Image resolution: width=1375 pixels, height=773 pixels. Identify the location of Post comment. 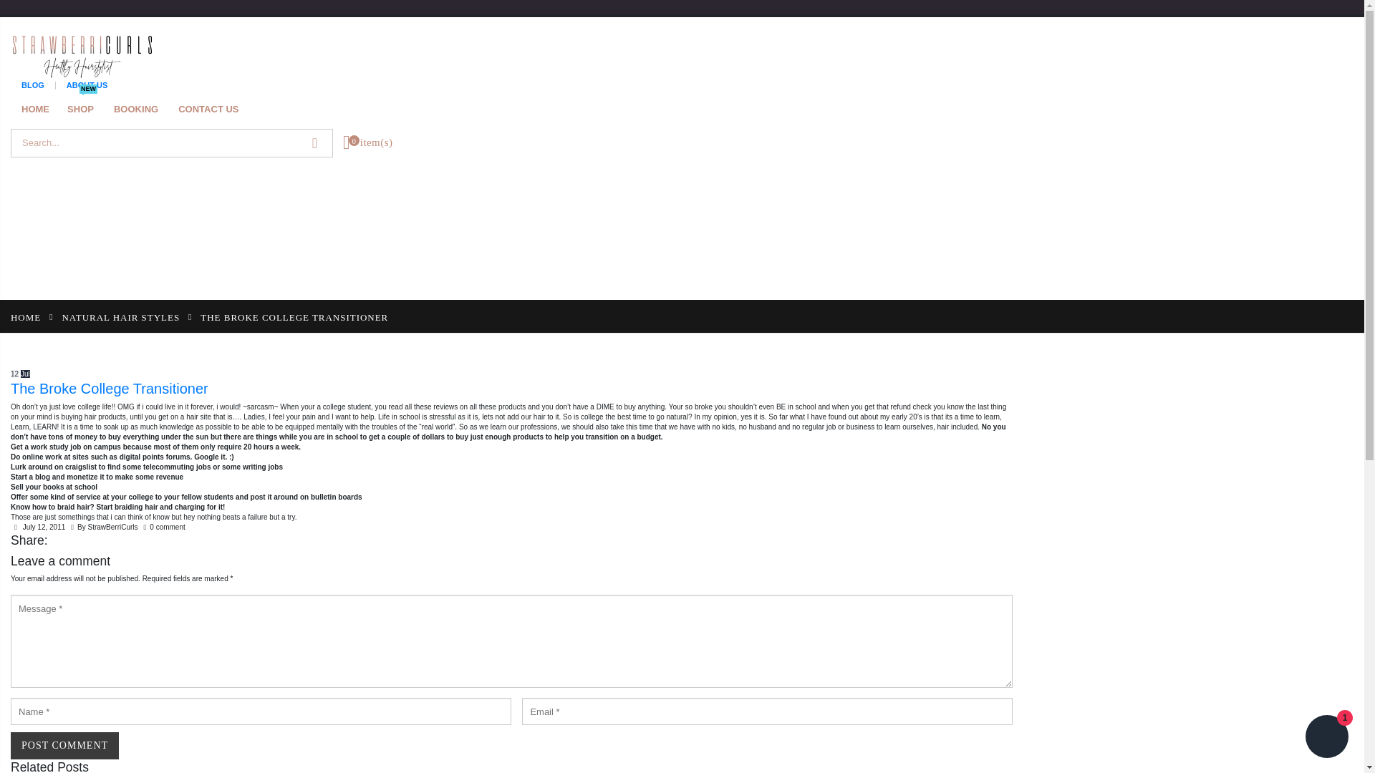
(86, 110).